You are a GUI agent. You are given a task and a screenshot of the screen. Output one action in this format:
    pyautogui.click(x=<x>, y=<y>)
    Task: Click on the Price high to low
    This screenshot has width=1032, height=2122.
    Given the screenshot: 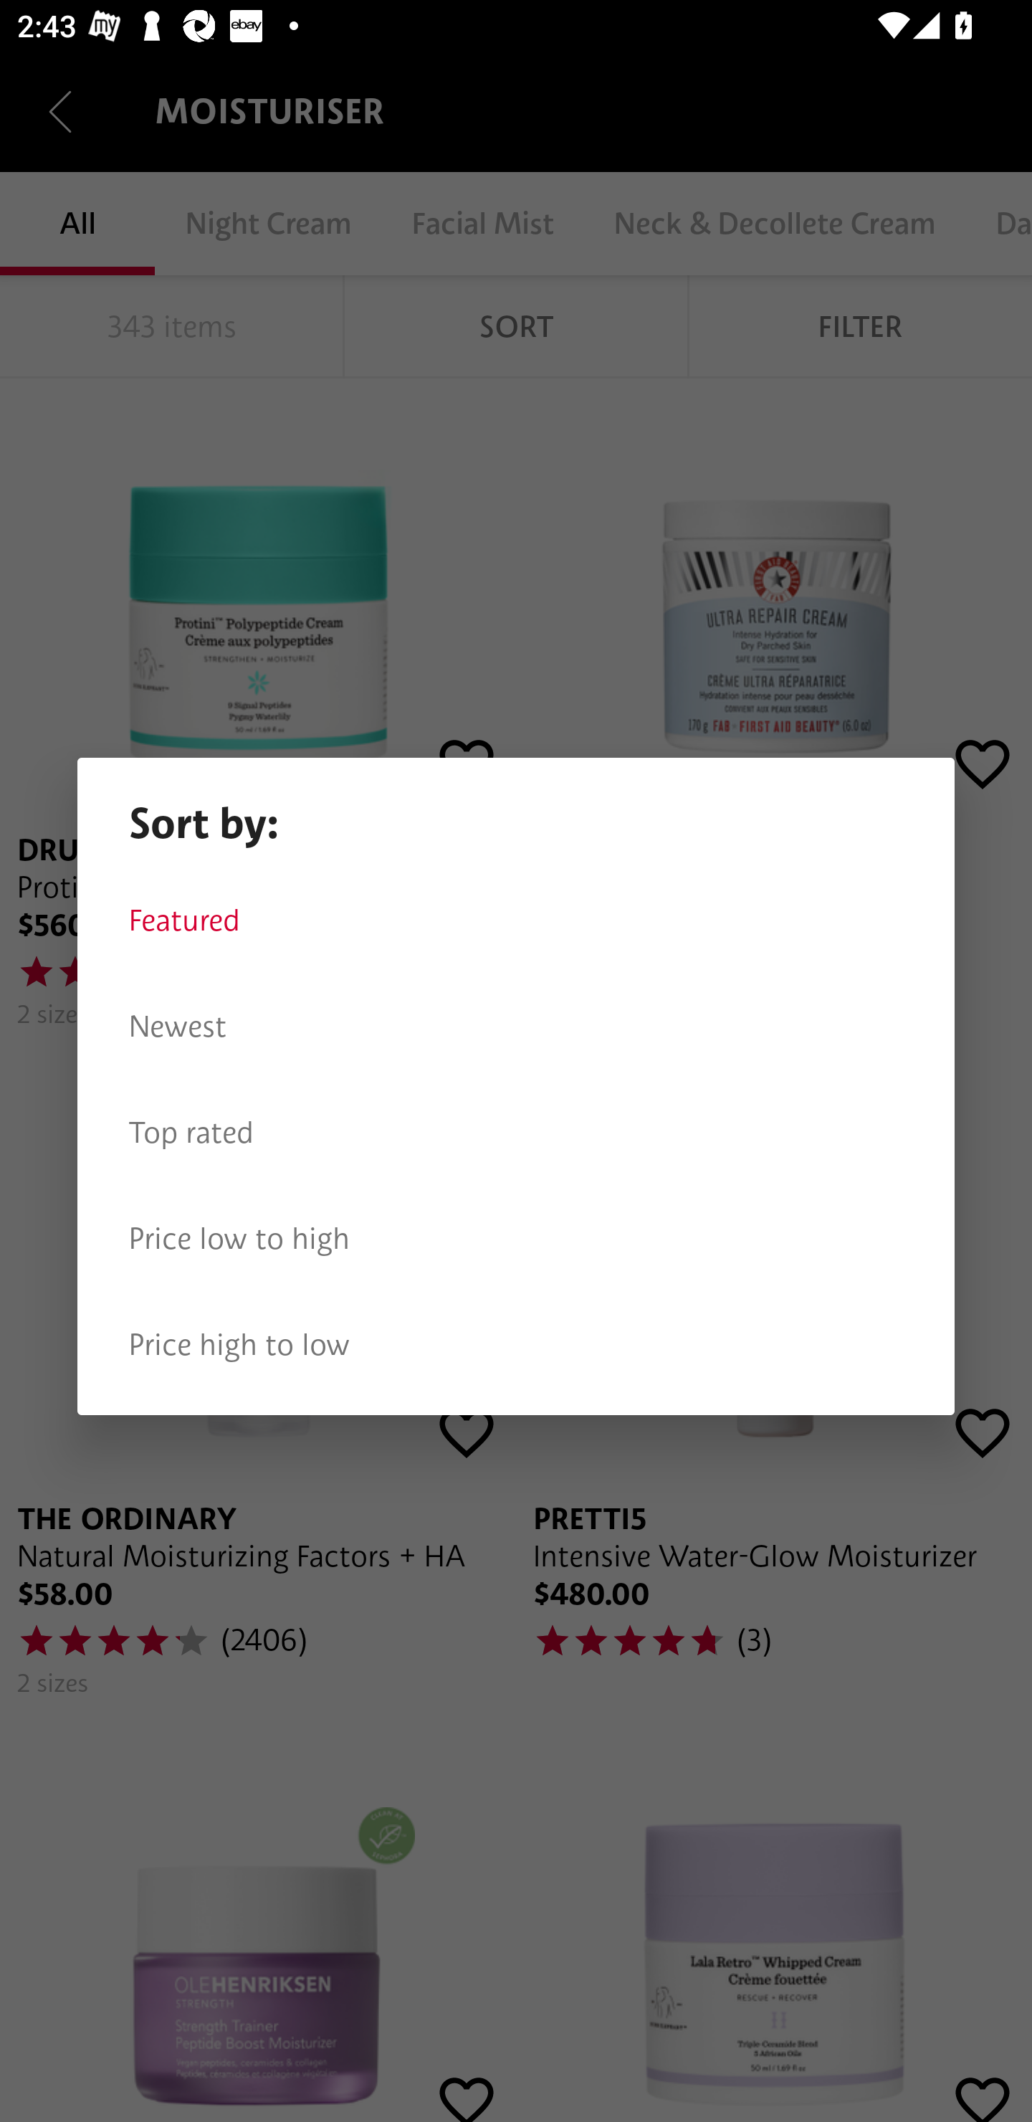 What is the action you would take?
    pyautogui.click(x=516, y=1345)
    